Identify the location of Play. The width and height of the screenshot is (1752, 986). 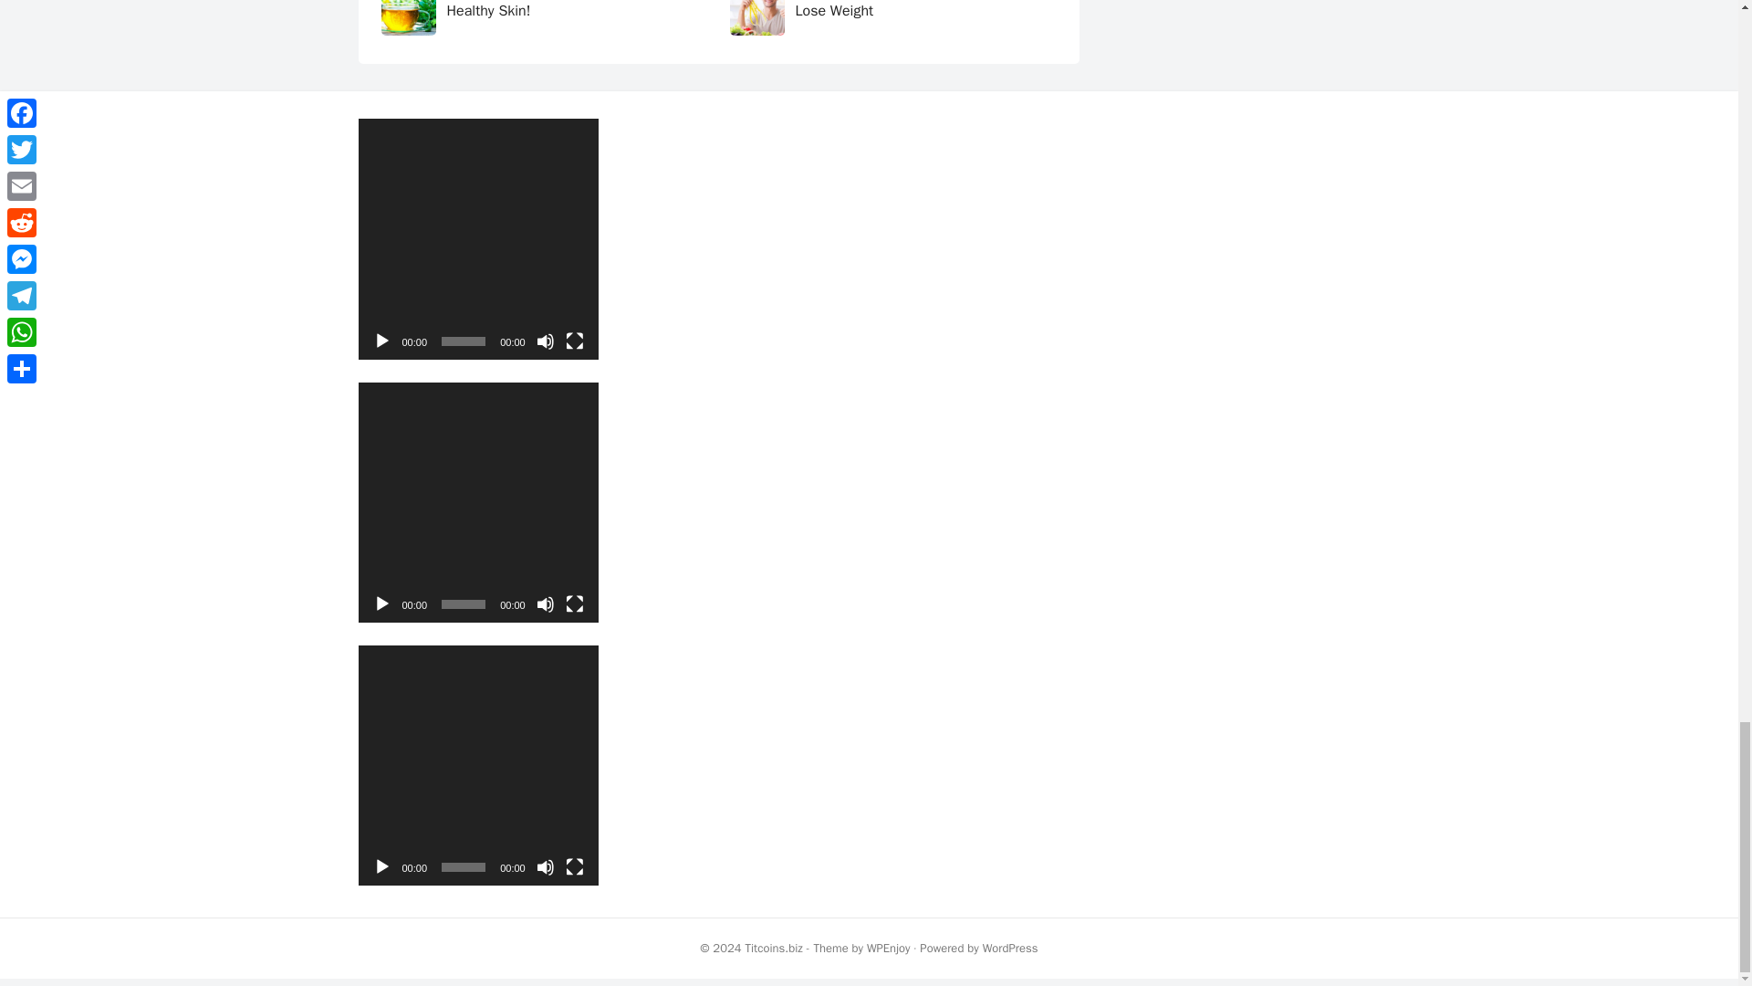
(381, 341).